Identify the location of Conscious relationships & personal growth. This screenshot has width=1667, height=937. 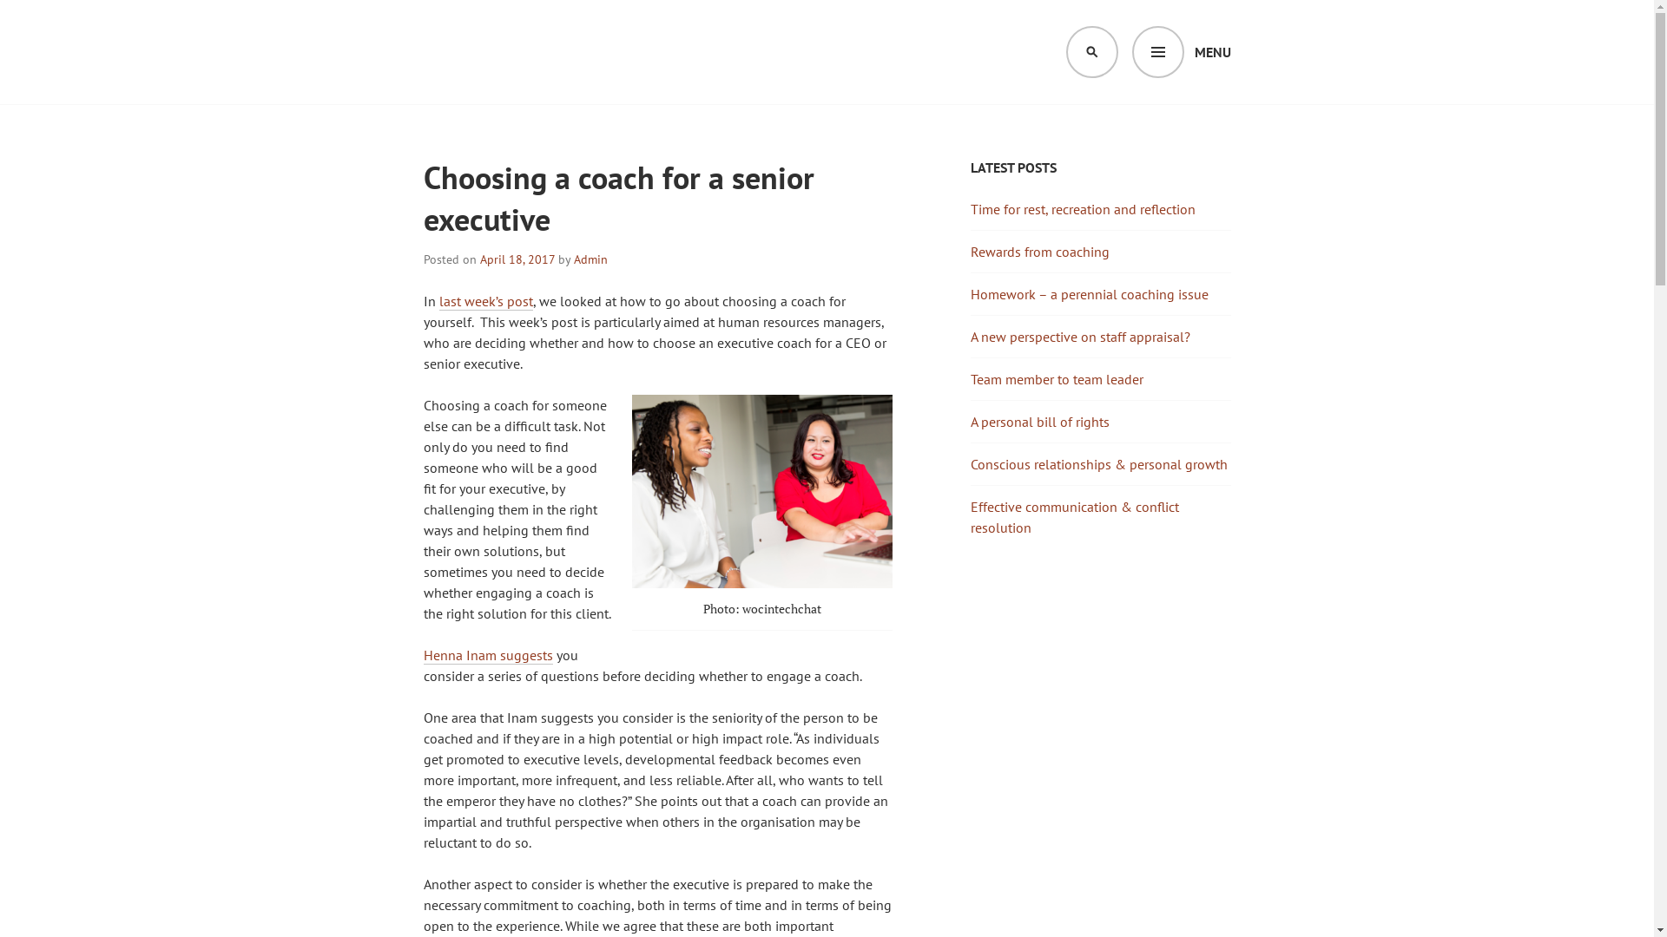
(1099, 464).